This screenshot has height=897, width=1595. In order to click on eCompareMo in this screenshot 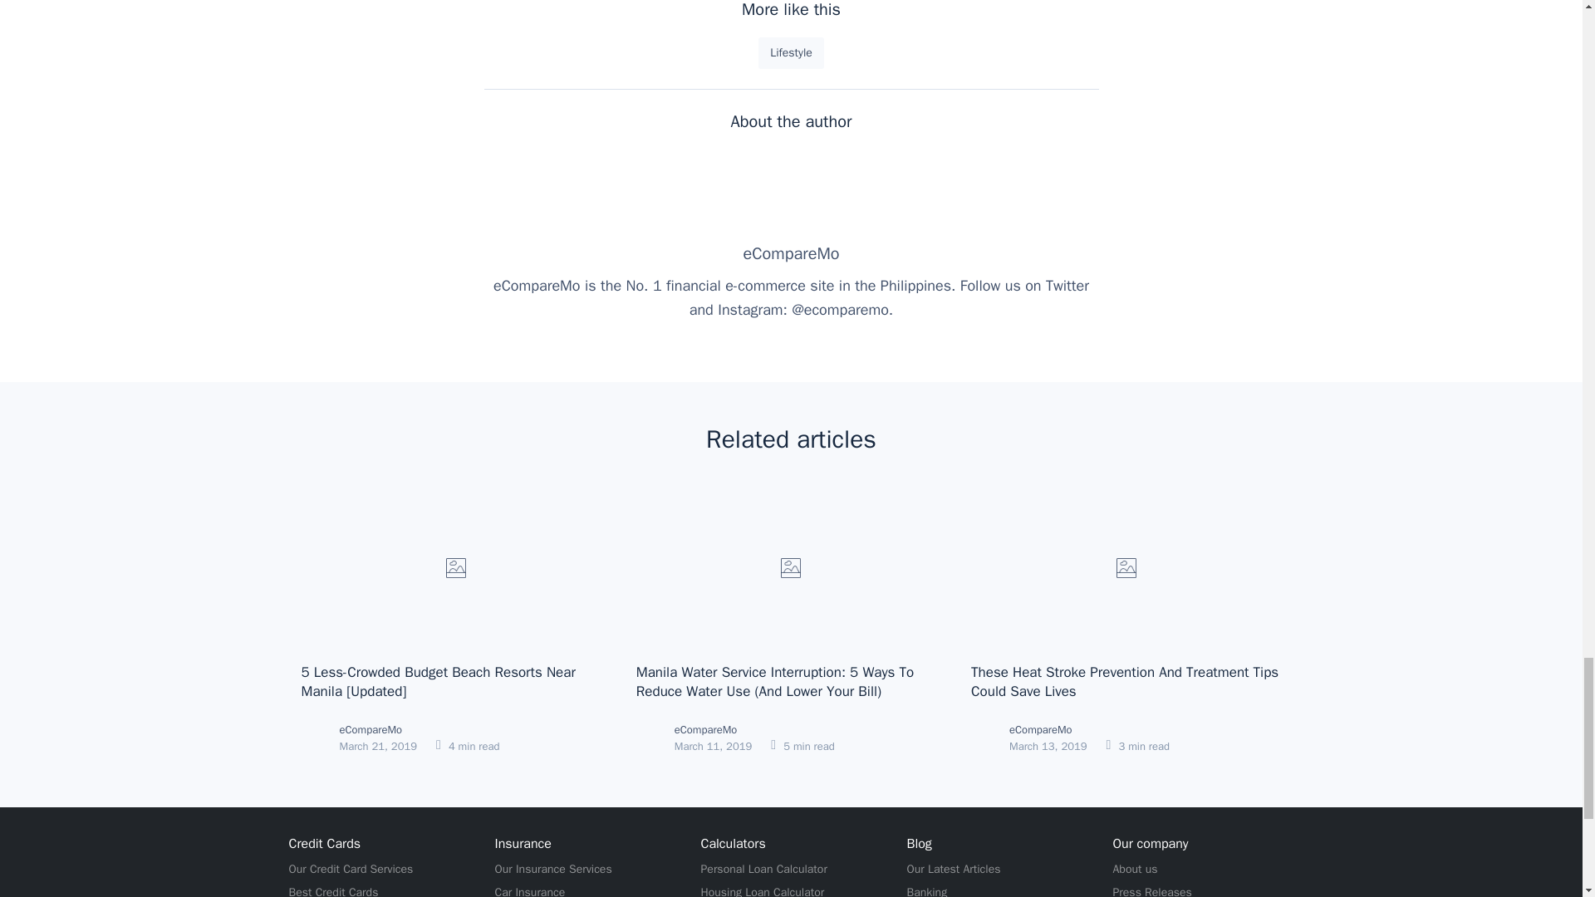, I will do `click(791, 252)`.